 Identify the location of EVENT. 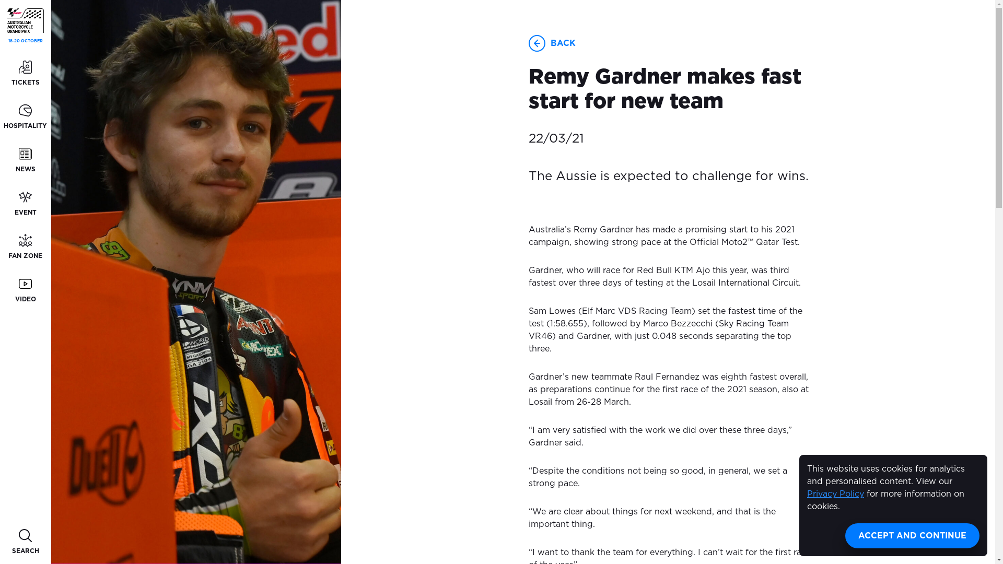
(25, 204).